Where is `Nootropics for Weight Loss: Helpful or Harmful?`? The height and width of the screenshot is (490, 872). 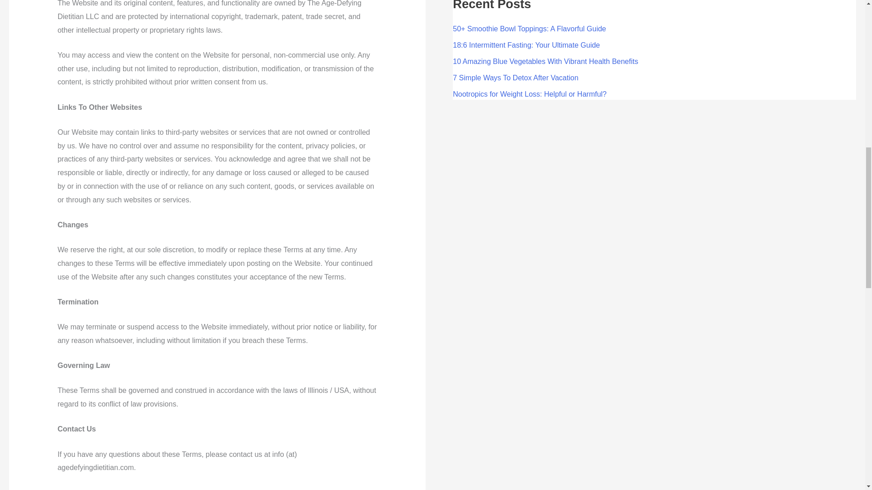
Nootropics for Weight Loss: Helpful or Harmful? is located at coordinates (530, 94).